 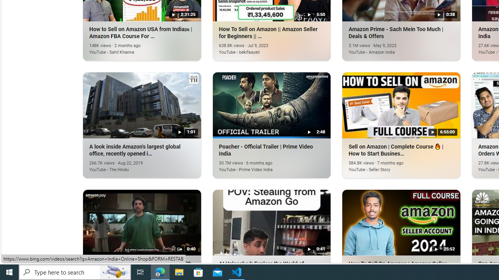 What do you see at coordinates (260, 165) in the screenshot?
I see `Poacher - Official Trailer | Prime Video India` at bounding box center [260, 165].